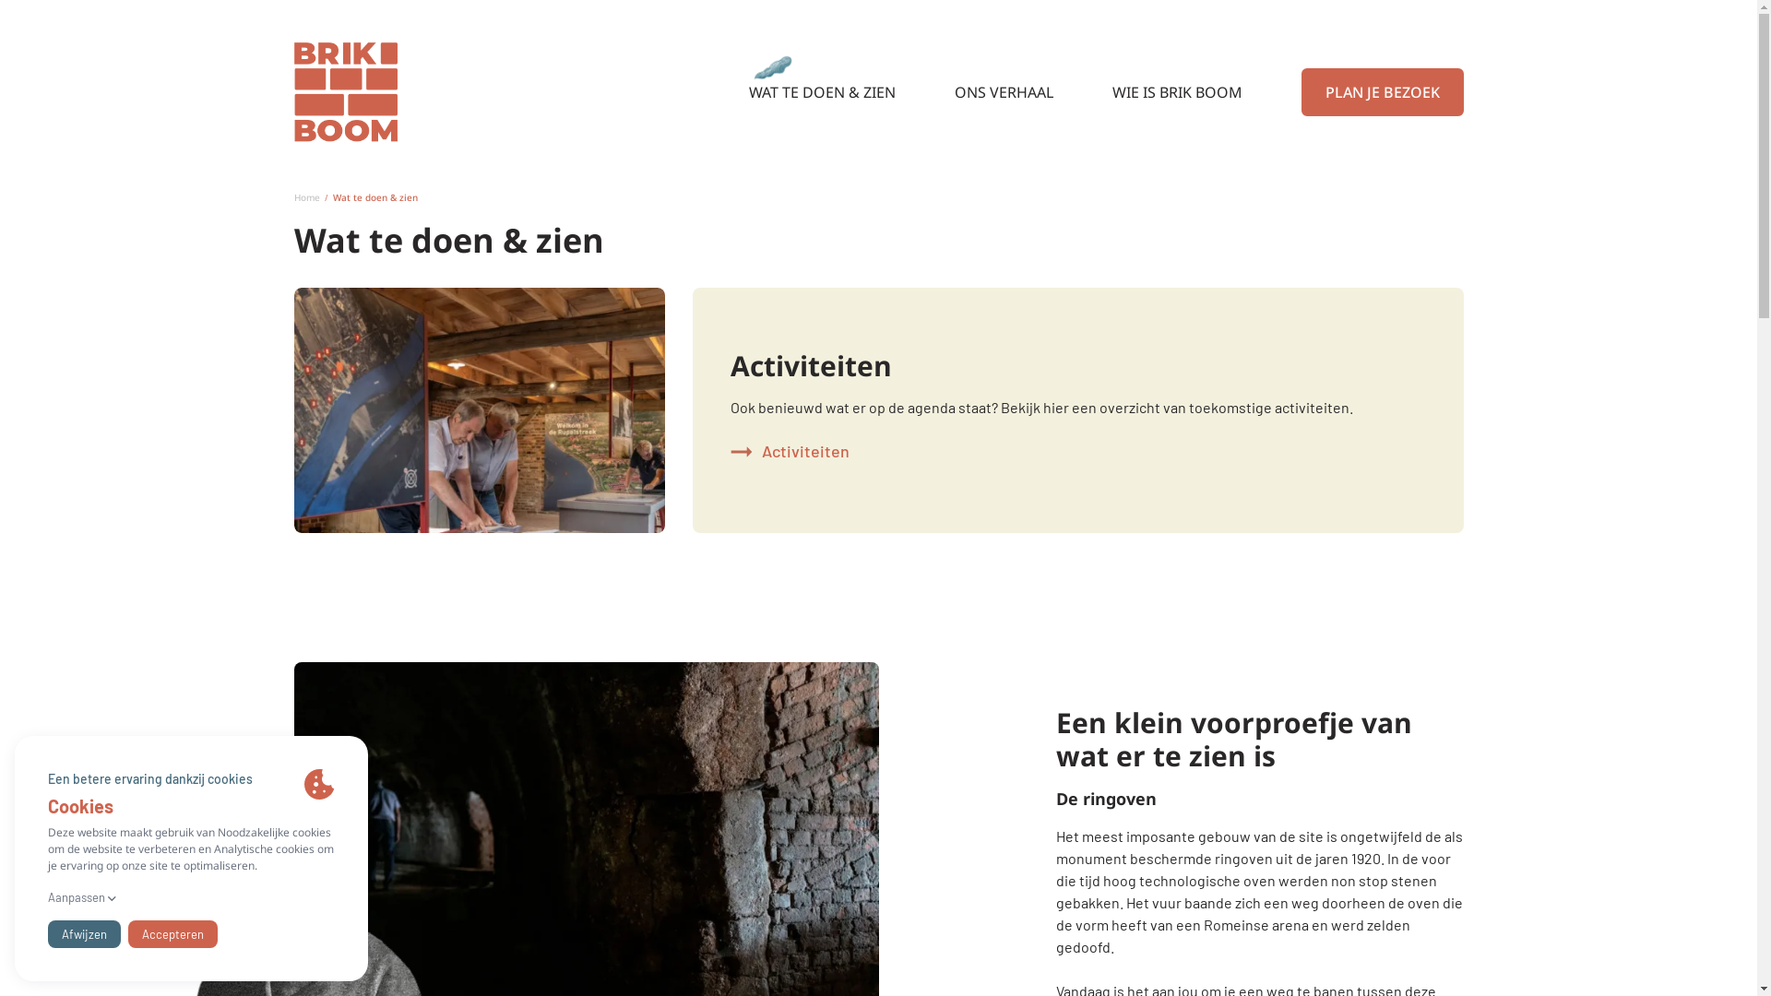 This screenshot has height=996, width=1771. Describe the element at coordinates (790, 452) in the screenshot. I see `Activiteiten` at that location.